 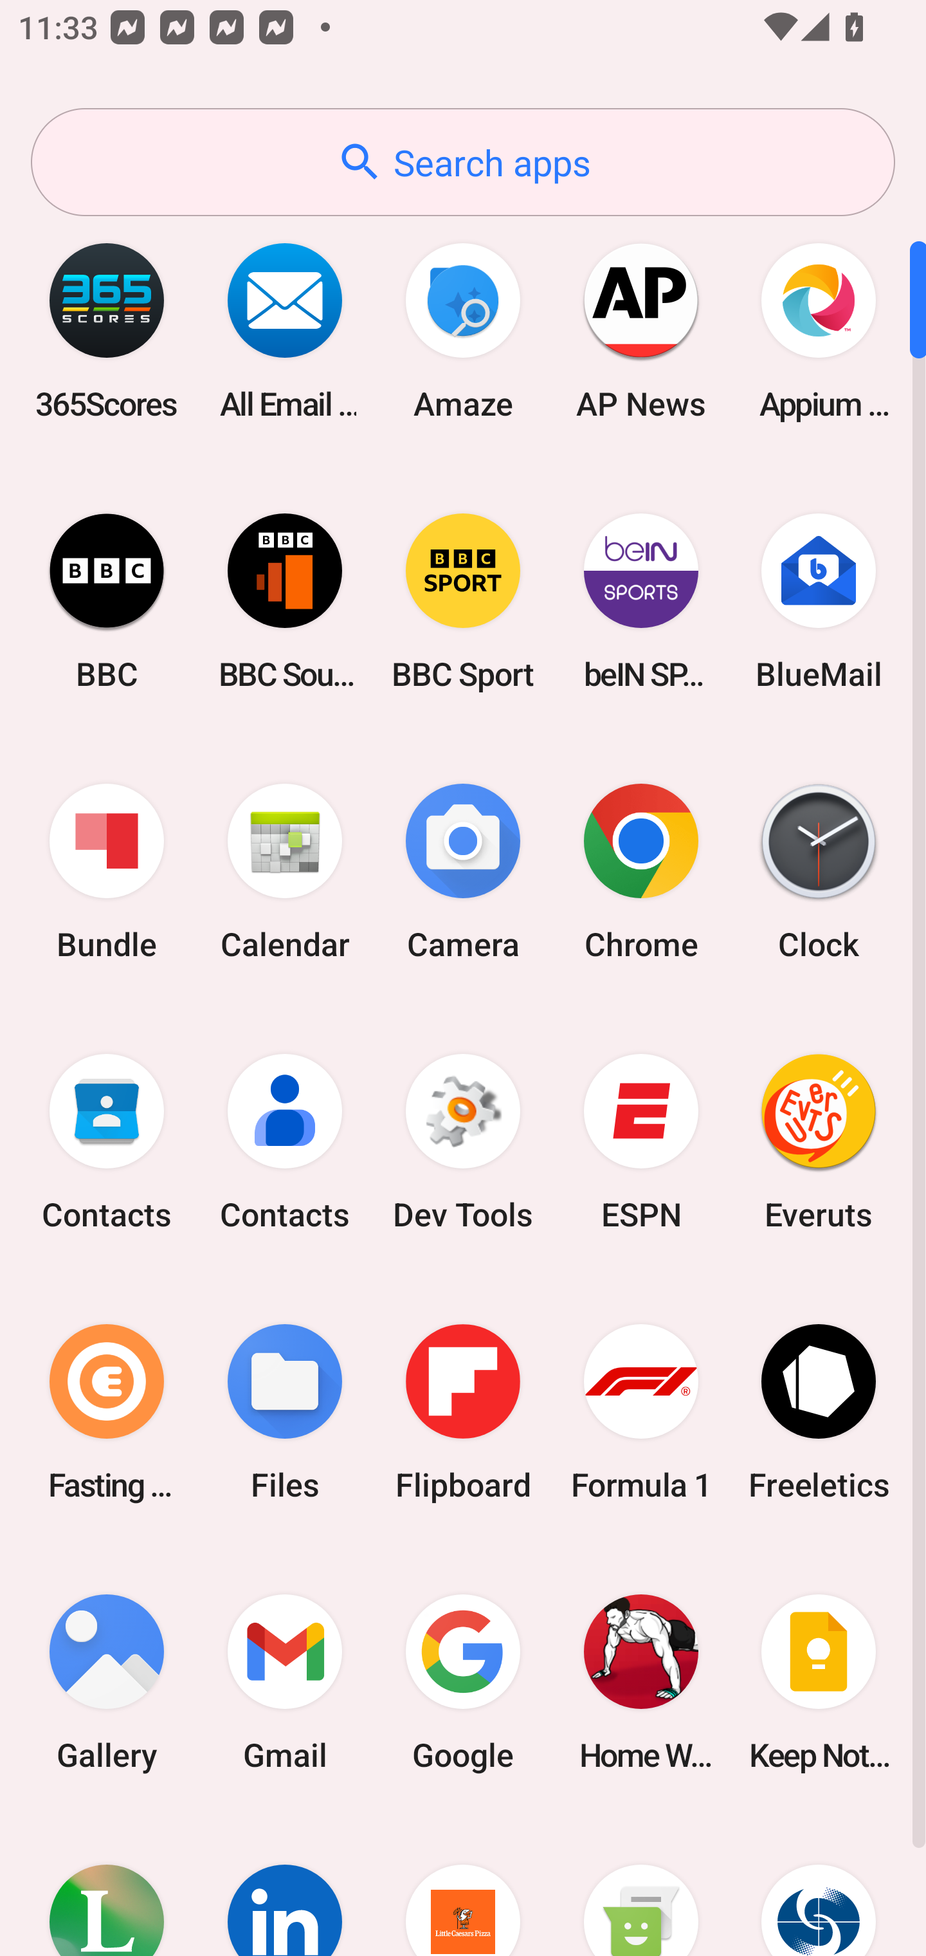 I want to click on Formula 1, so click(x=640, y=1412).